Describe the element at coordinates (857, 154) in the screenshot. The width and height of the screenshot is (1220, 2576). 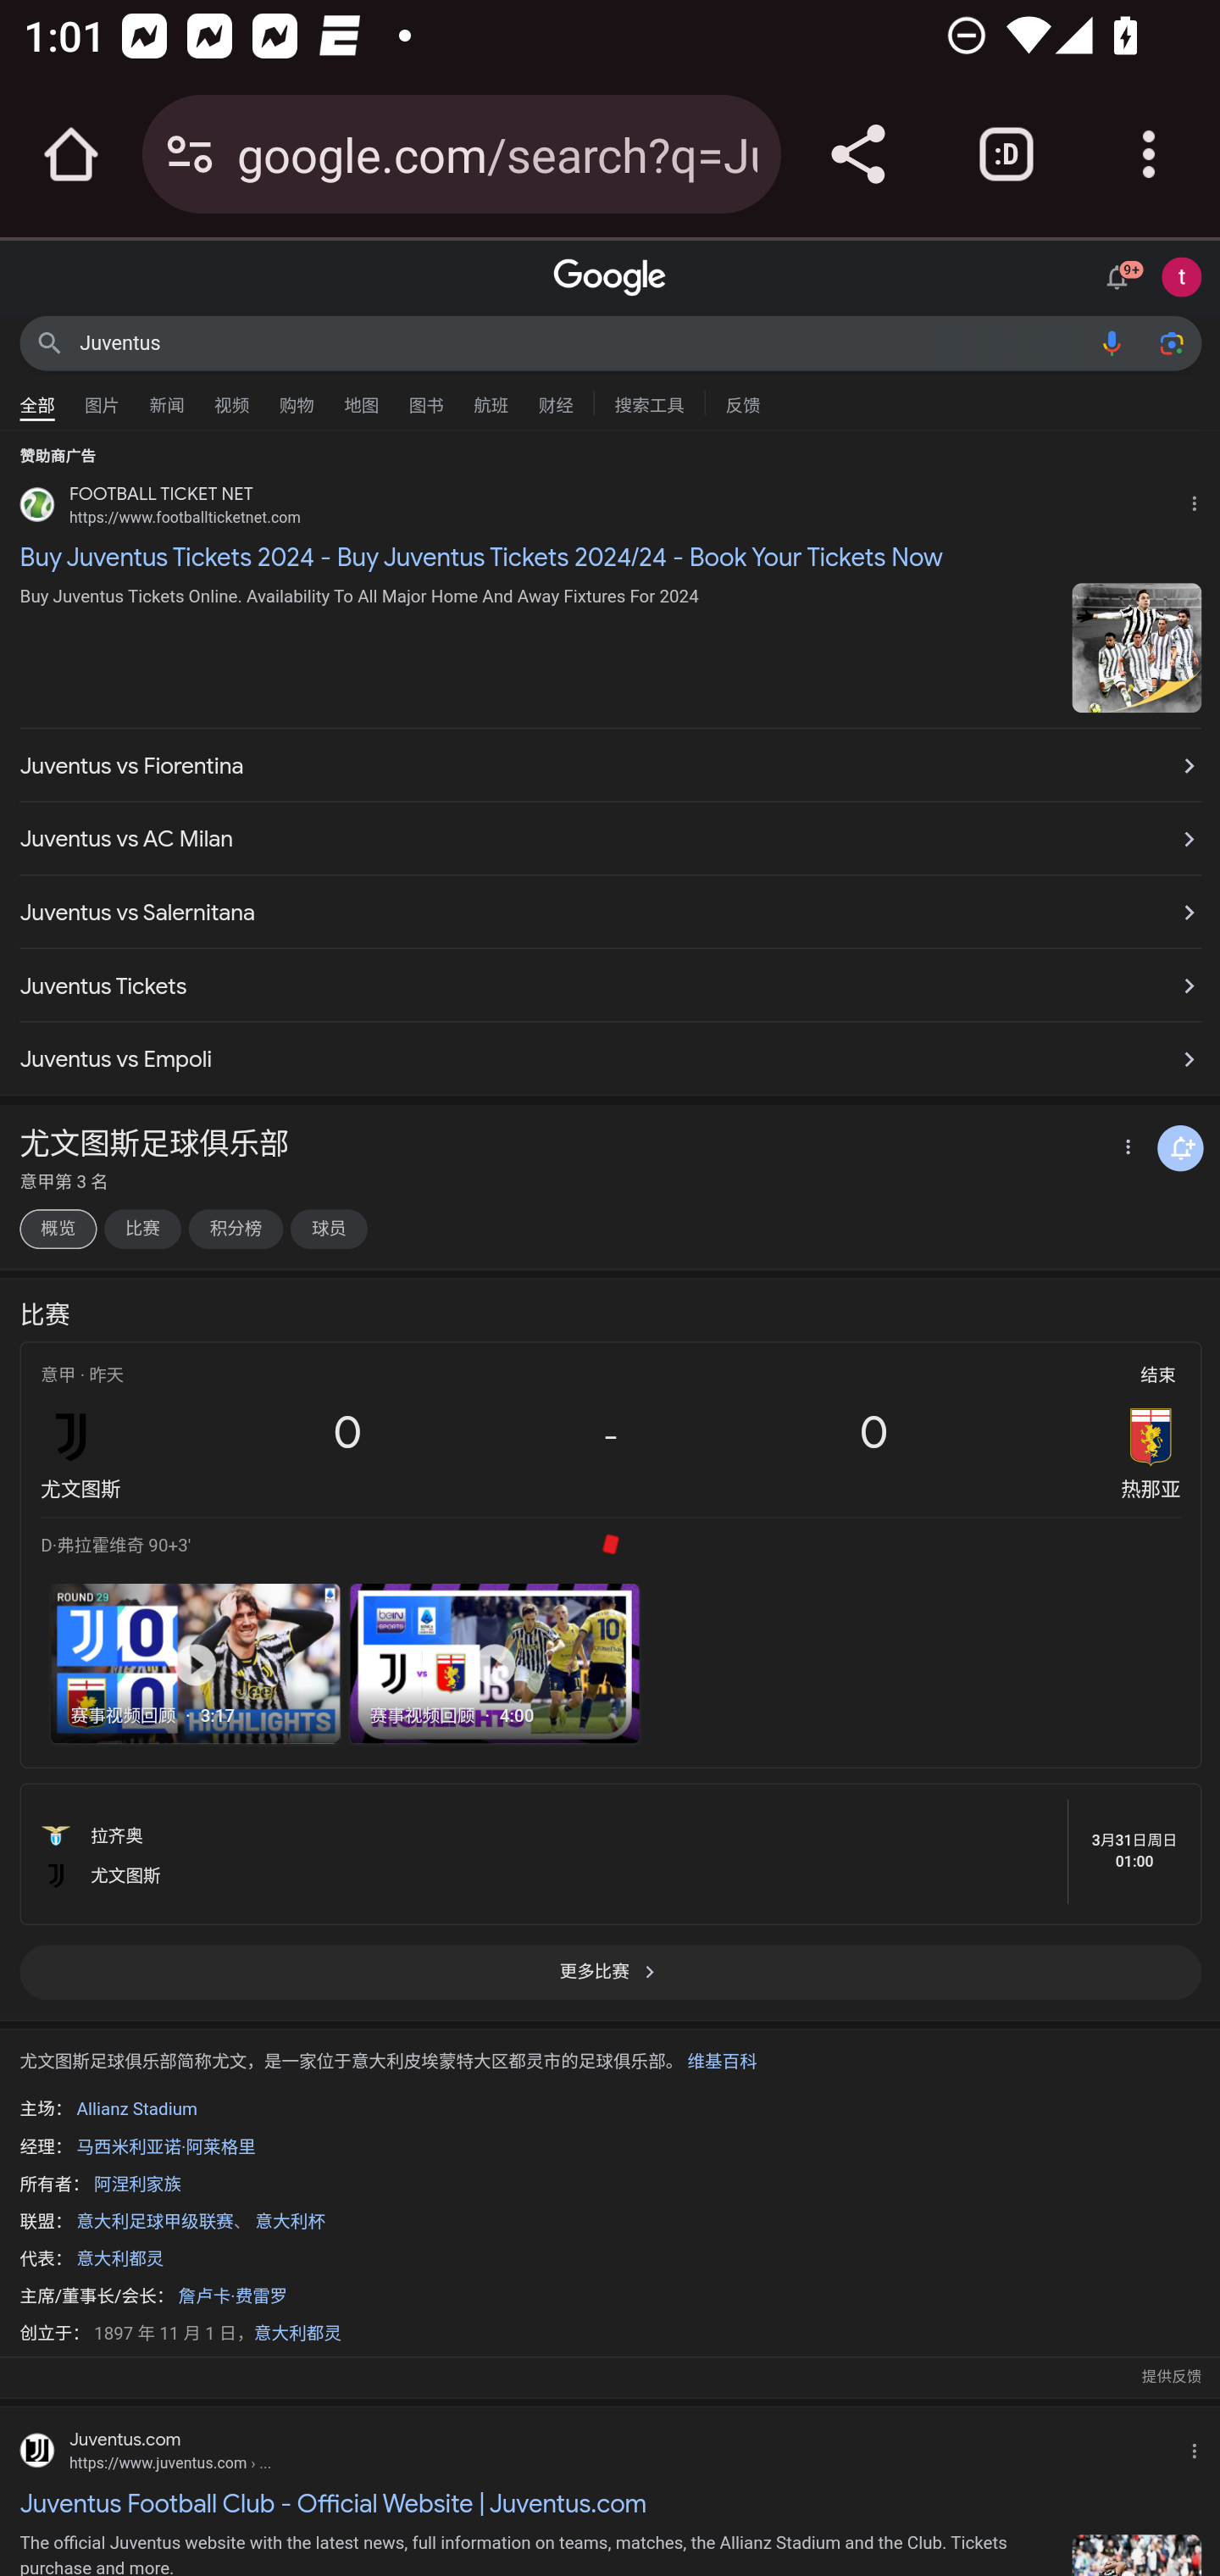
I see `Share` at that location.